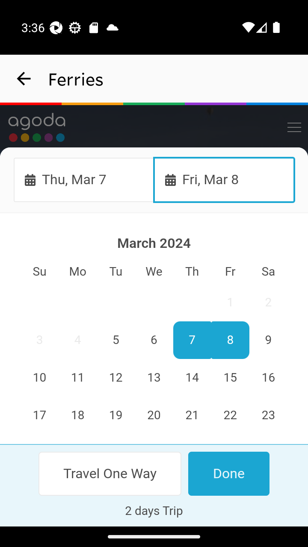 The image size is (308, 547). What do you see at coordinates (110, 473) in the screenshot?
I see `Travel One Way` at bounding box center [110, 473].